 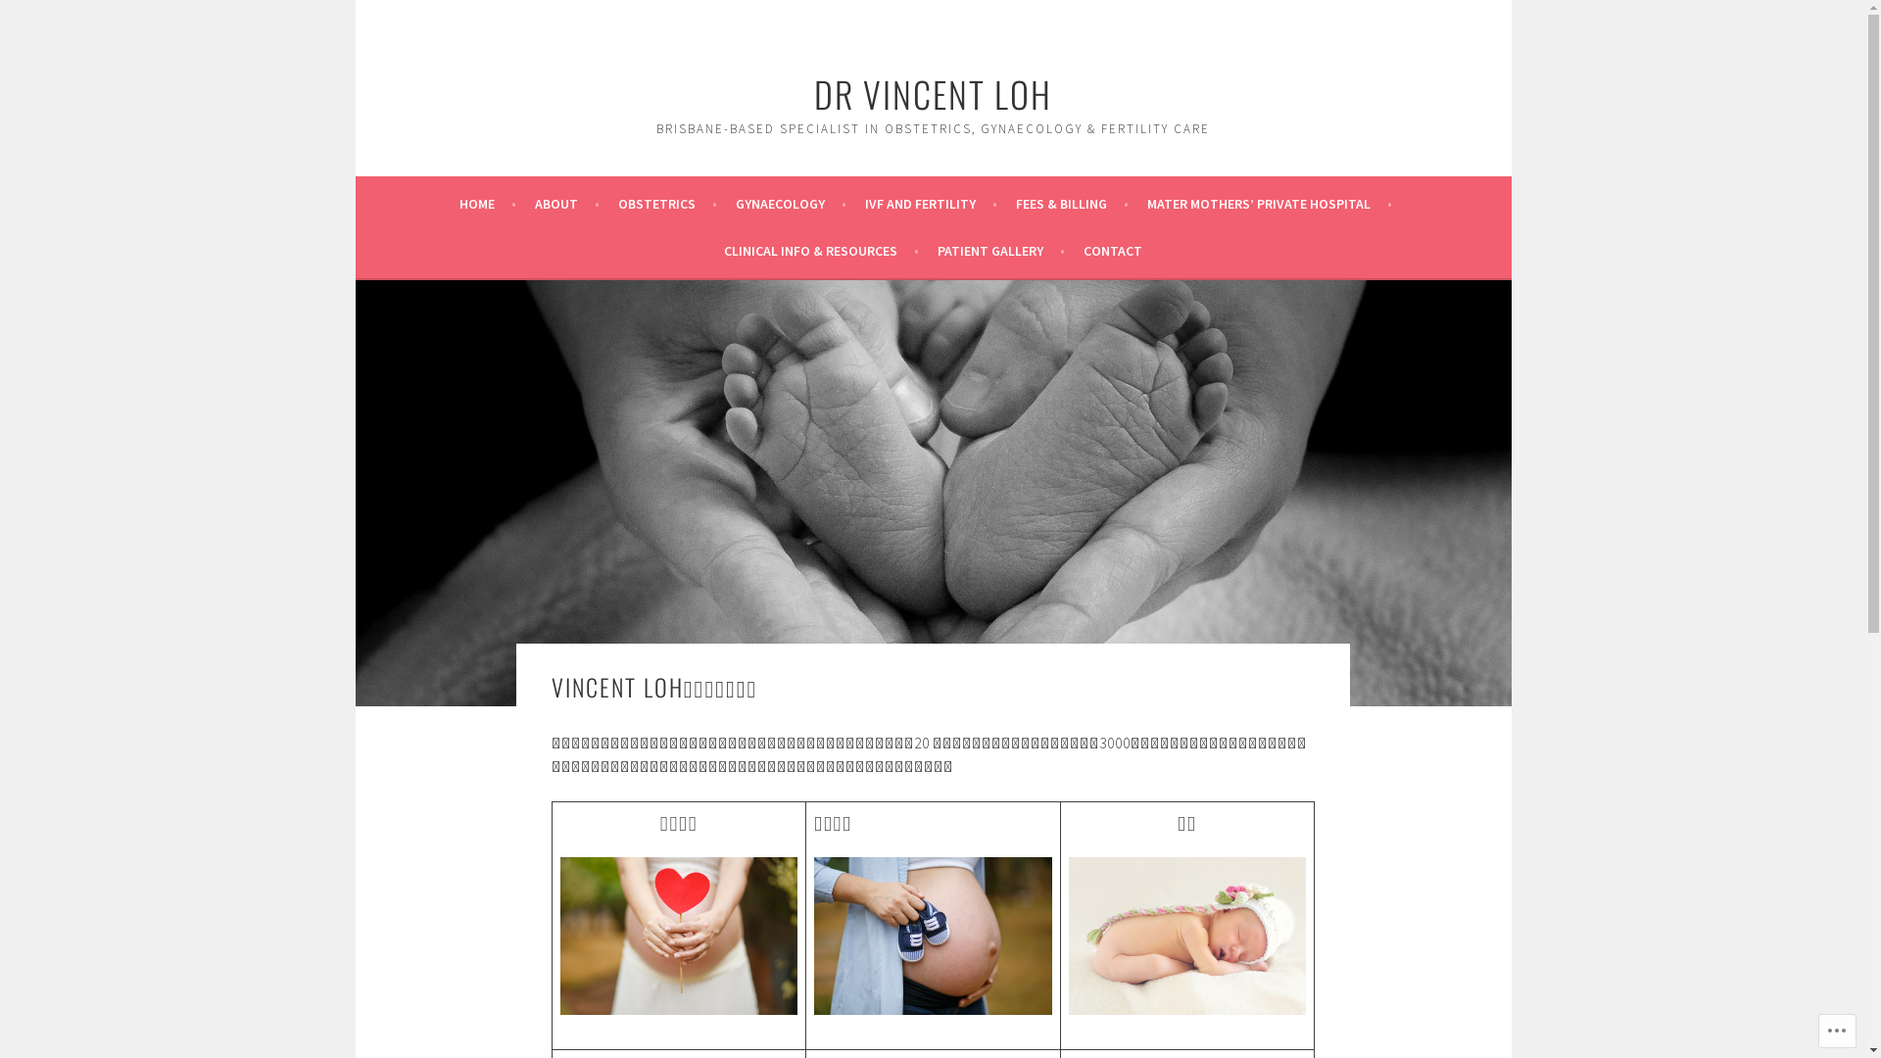 What do you see at coordinates (931, 204) in the screenshot?
I see `IVF AND FERTILITY` at bounding box center [931, 204].